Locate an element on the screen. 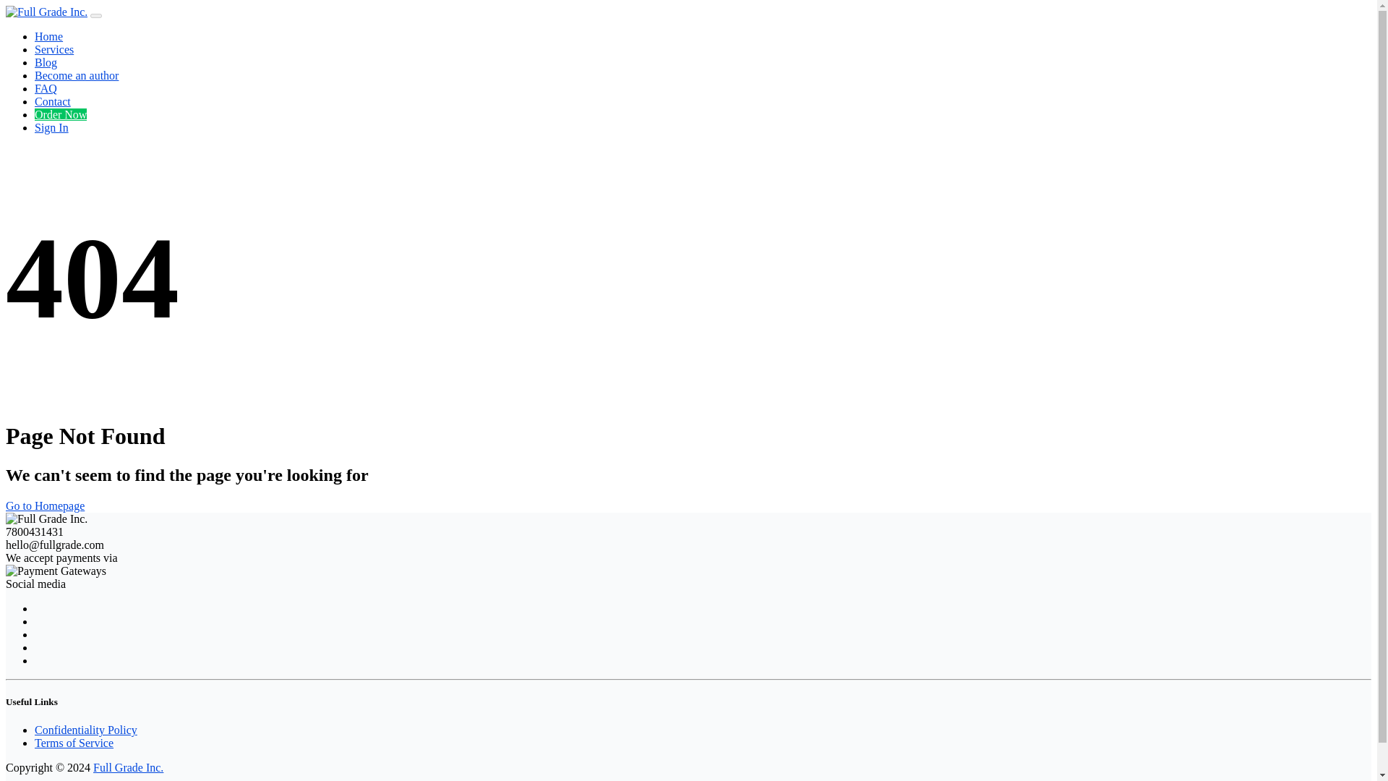 This screenshot has width=1388, height=781. Services is located at coordinates (53, 49).